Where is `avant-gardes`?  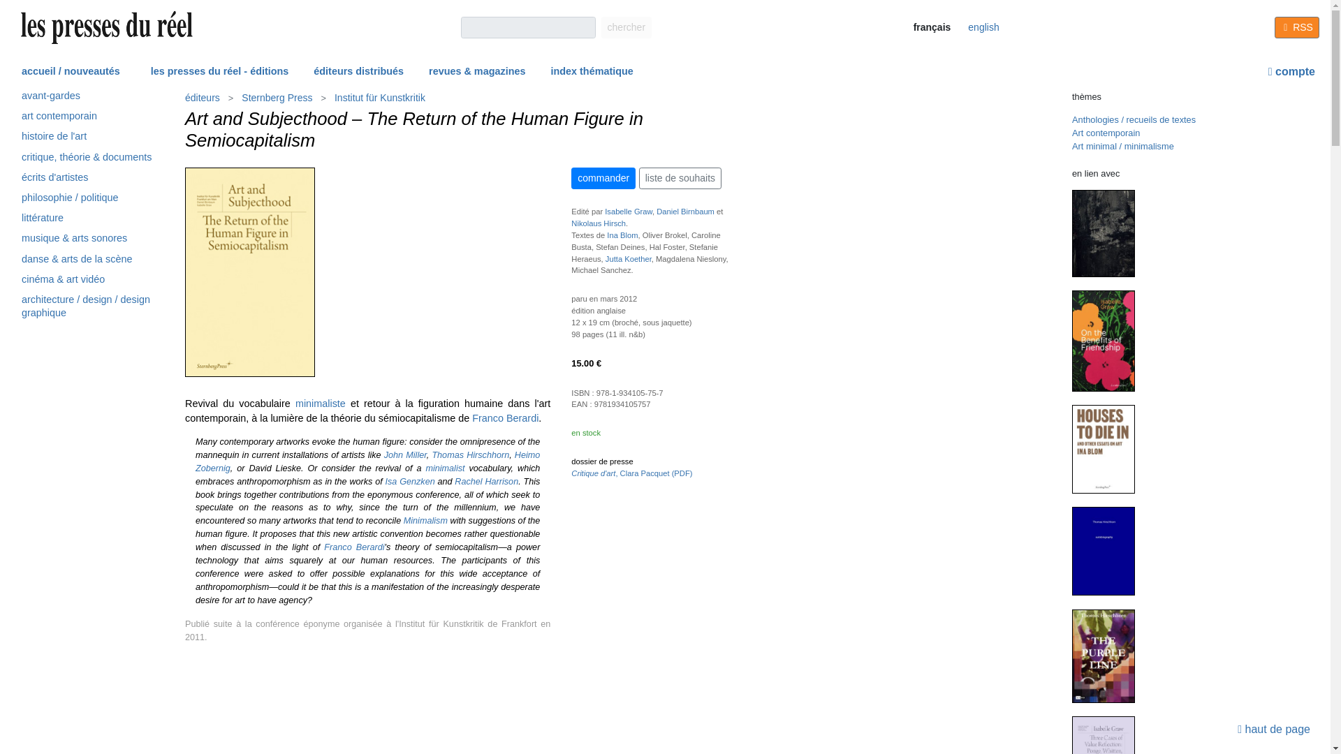 avant-gardes is located at coordinates (87, 98).